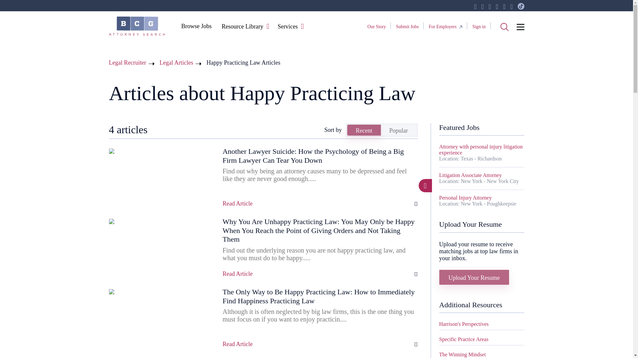 Image resolution: width=638 pixels, height=358 pixels. I want to click on BCG Attorney Search Youtube, so click(497, 7).